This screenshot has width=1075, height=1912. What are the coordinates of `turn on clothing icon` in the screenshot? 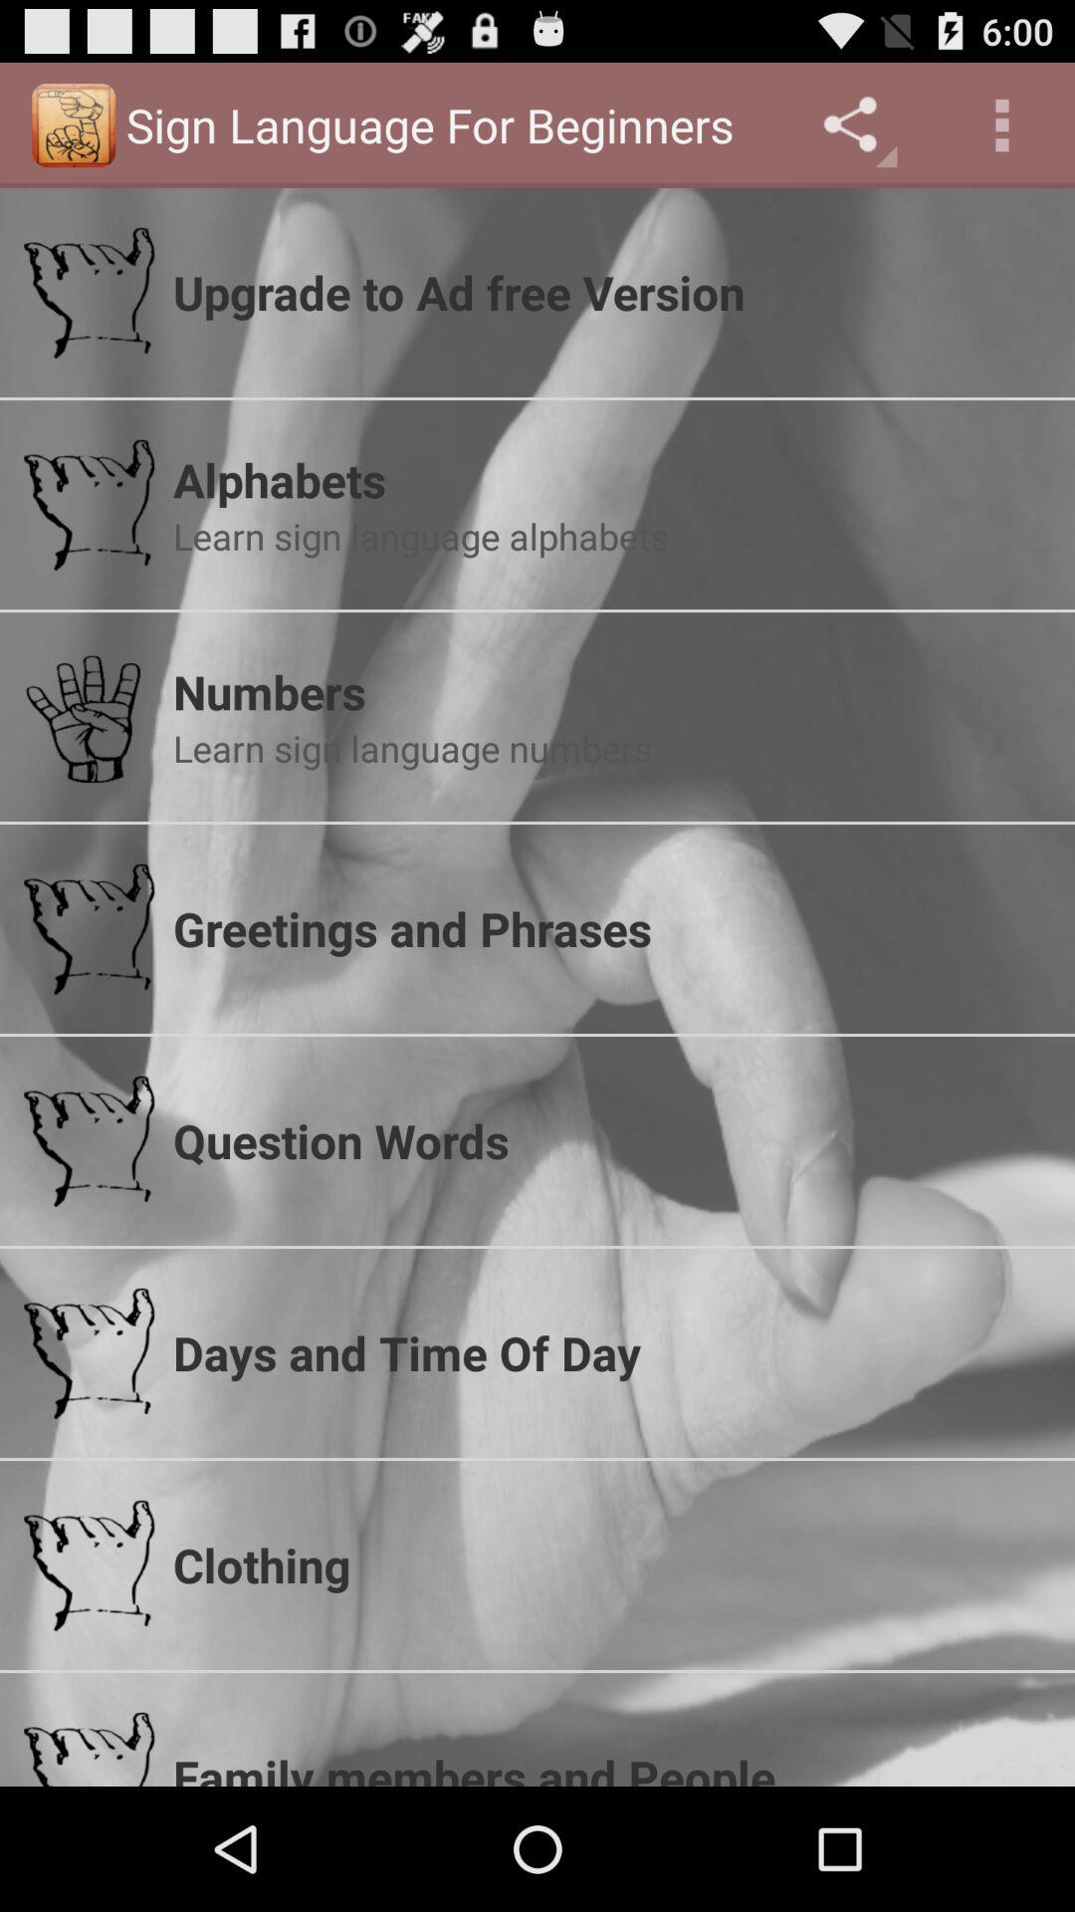 It's located at (612, 1564).